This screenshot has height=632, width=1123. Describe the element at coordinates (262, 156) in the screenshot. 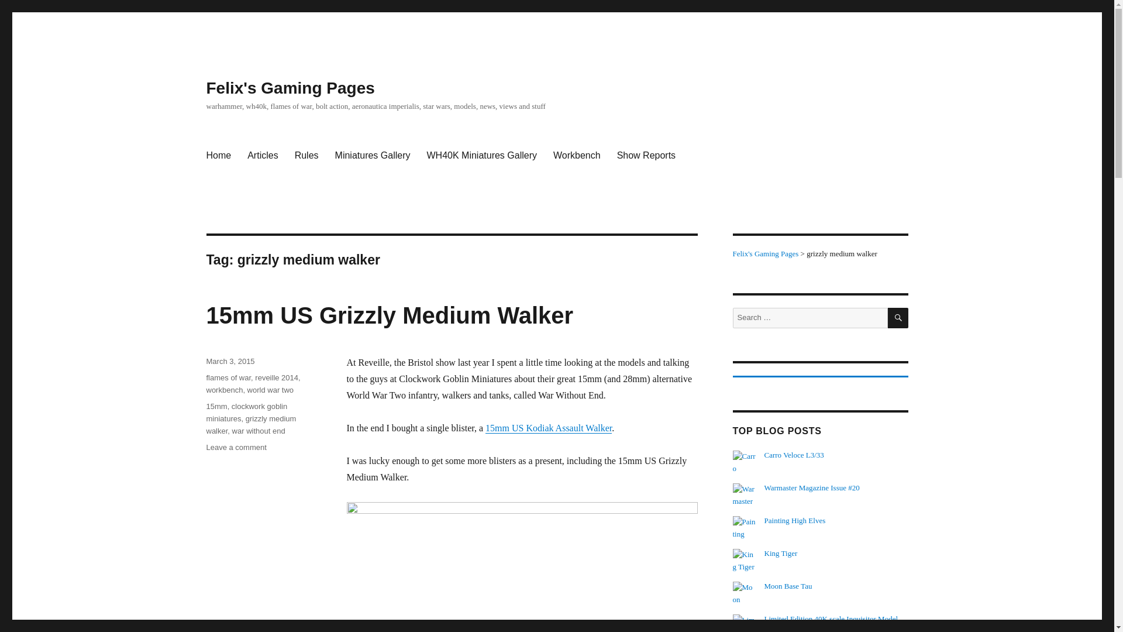

I see `Articles` at that location.